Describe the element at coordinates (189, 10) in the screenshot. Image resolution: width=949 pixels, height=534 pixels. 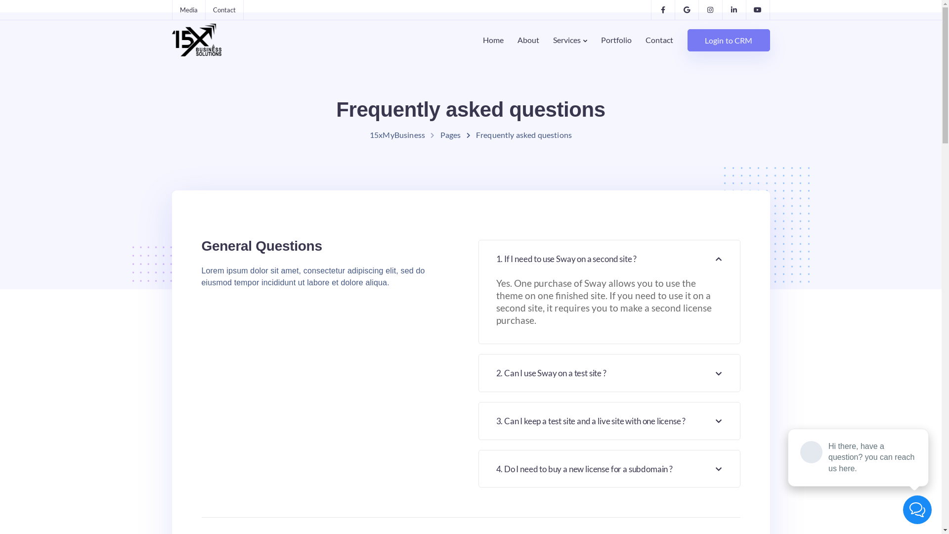
I see `Media` at that location.